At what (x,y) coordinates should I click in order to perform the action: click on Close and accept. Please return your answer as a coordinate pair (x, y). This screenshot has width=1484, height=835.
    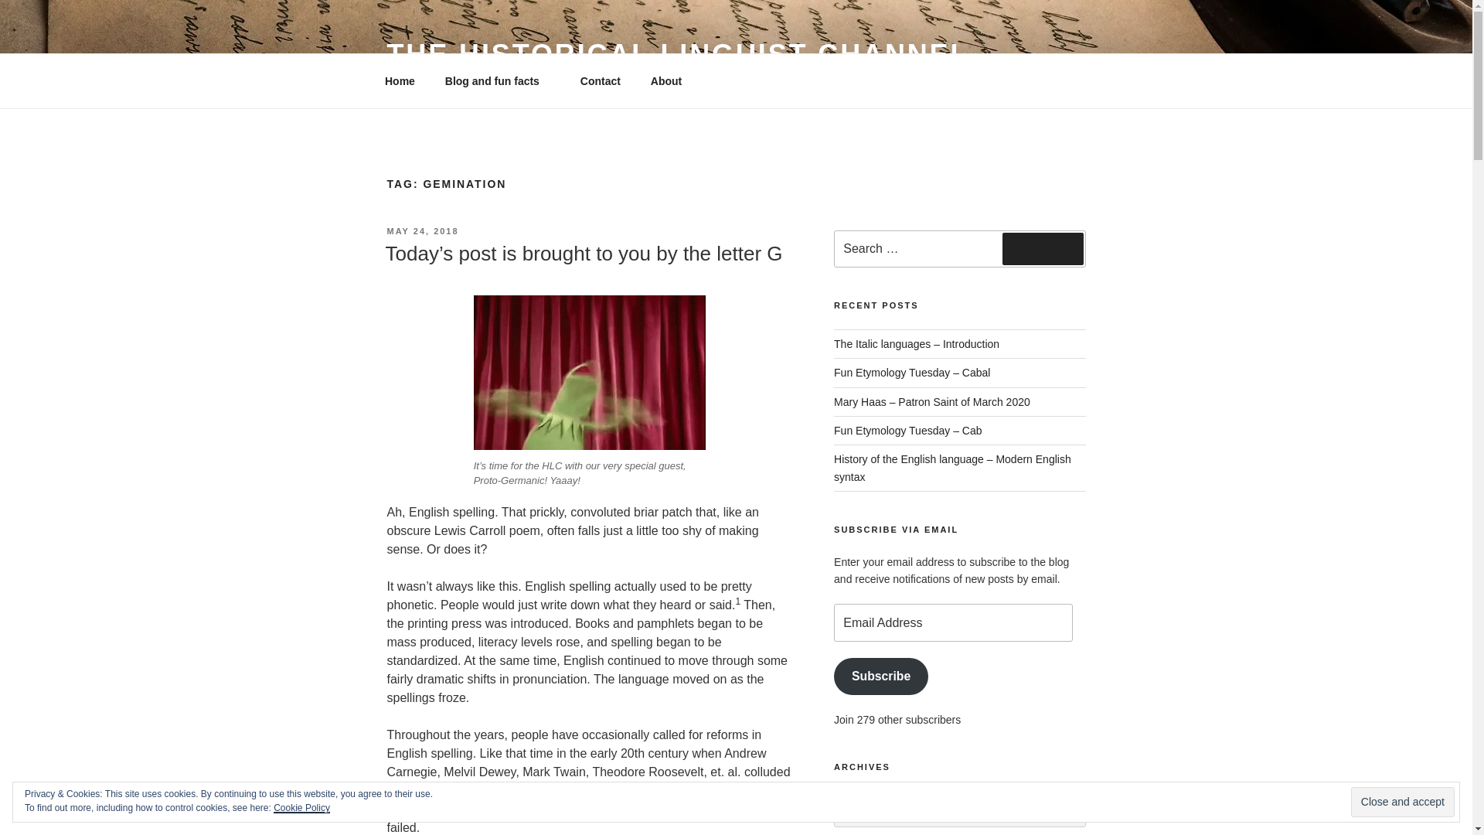
    Looking at the image, I should click on (1402, 803).